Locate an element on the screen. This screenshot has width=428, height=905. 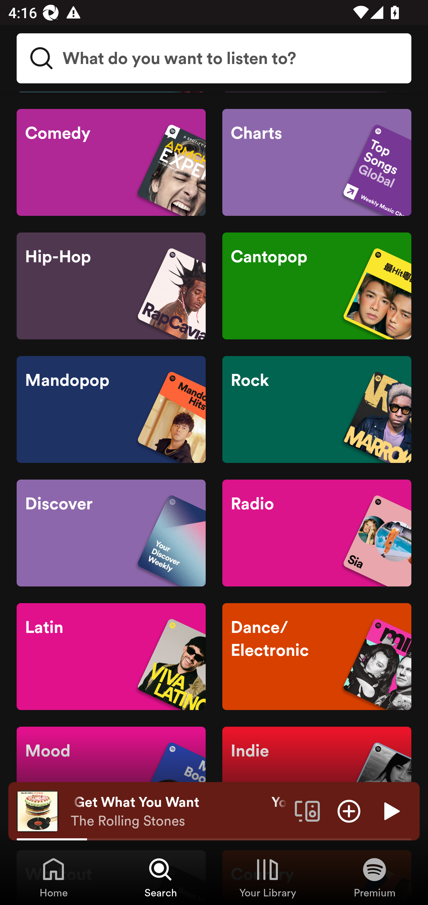
Play is located at coordinates (391, 811).